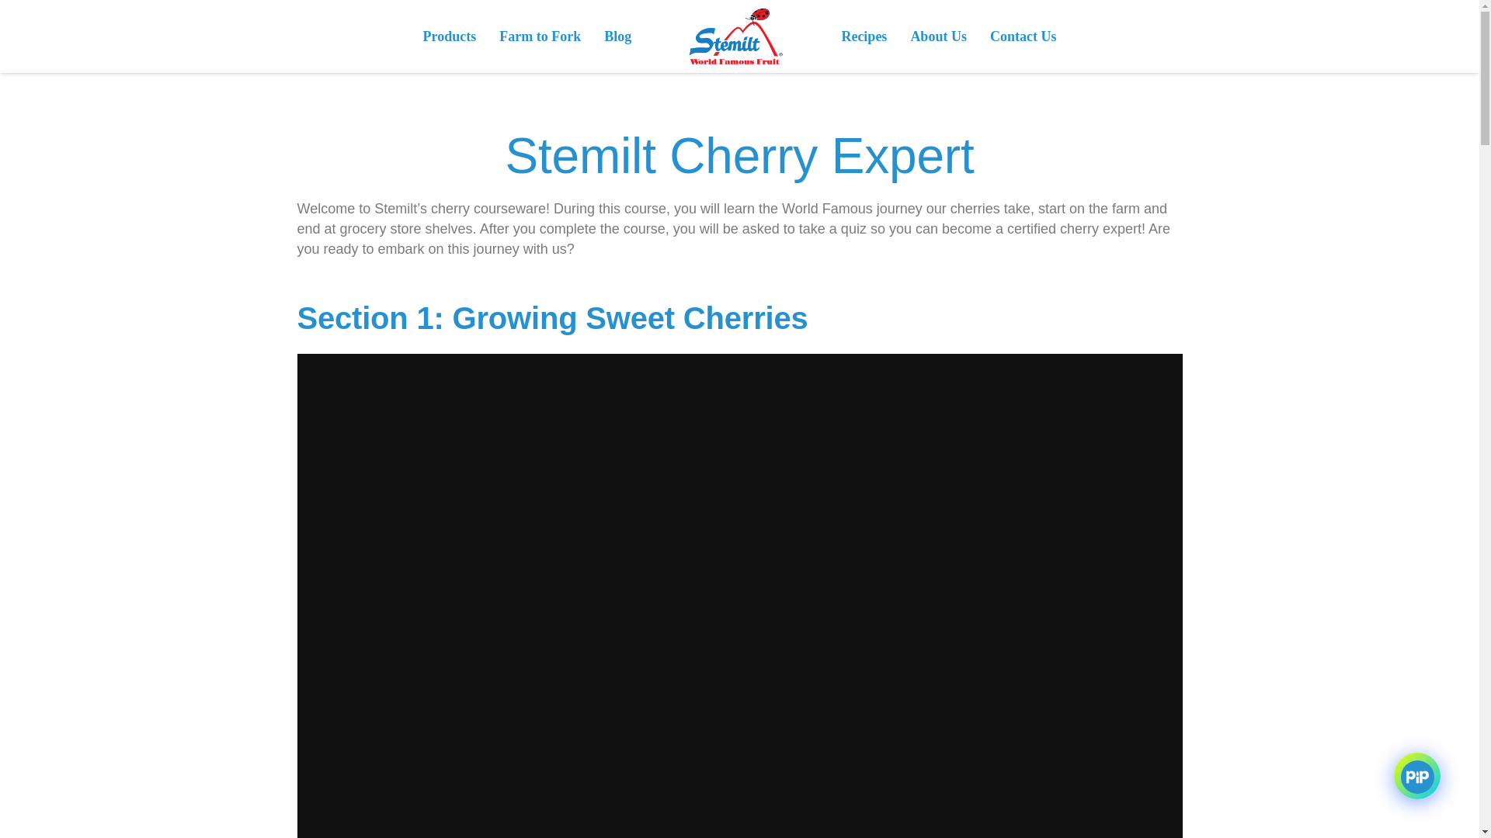 This screenshot has width=1491, height=838. What do you see at coordinates (864, 36) in the screenshot?
I see `Recipes` at bounding box center [864, 36].